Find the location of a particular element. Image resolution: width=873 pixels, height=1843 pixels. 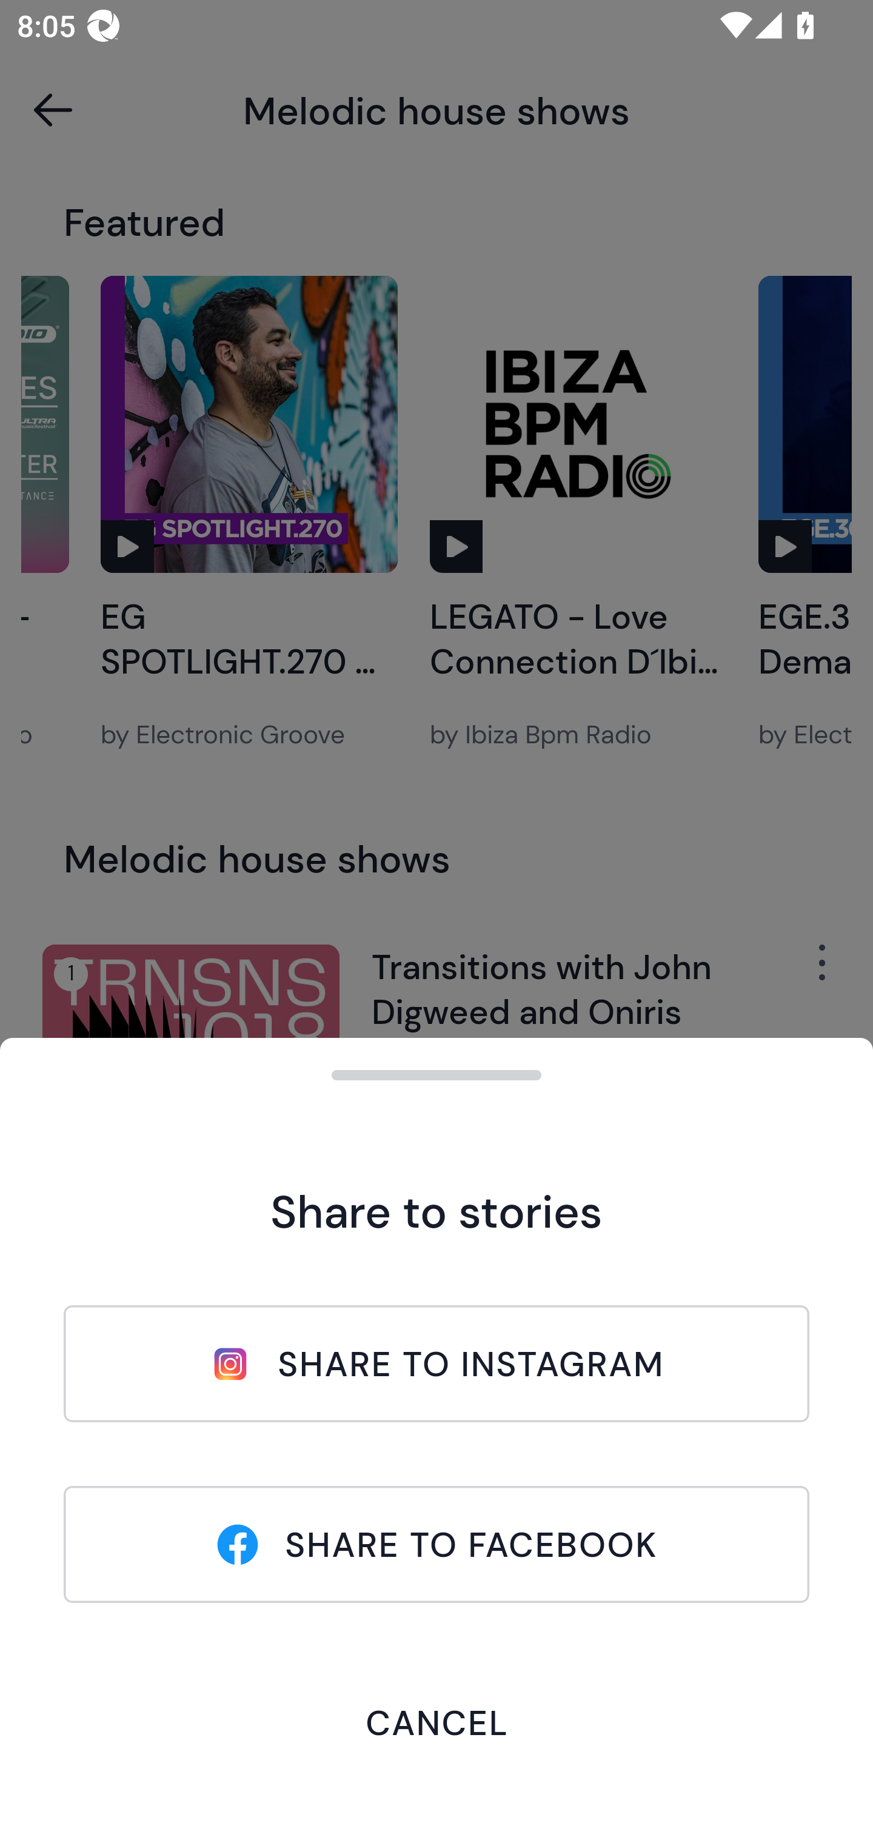

Cancel CANCEL is located at coordinates (436, 1722).